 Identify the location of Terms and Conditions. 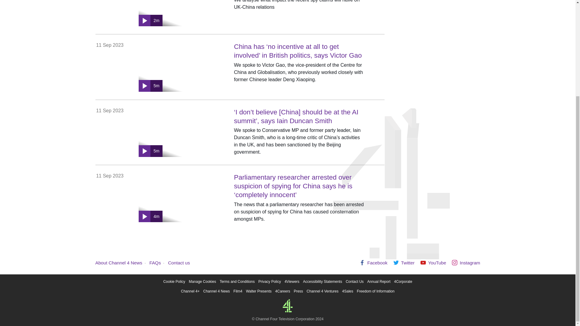
(237, 281).